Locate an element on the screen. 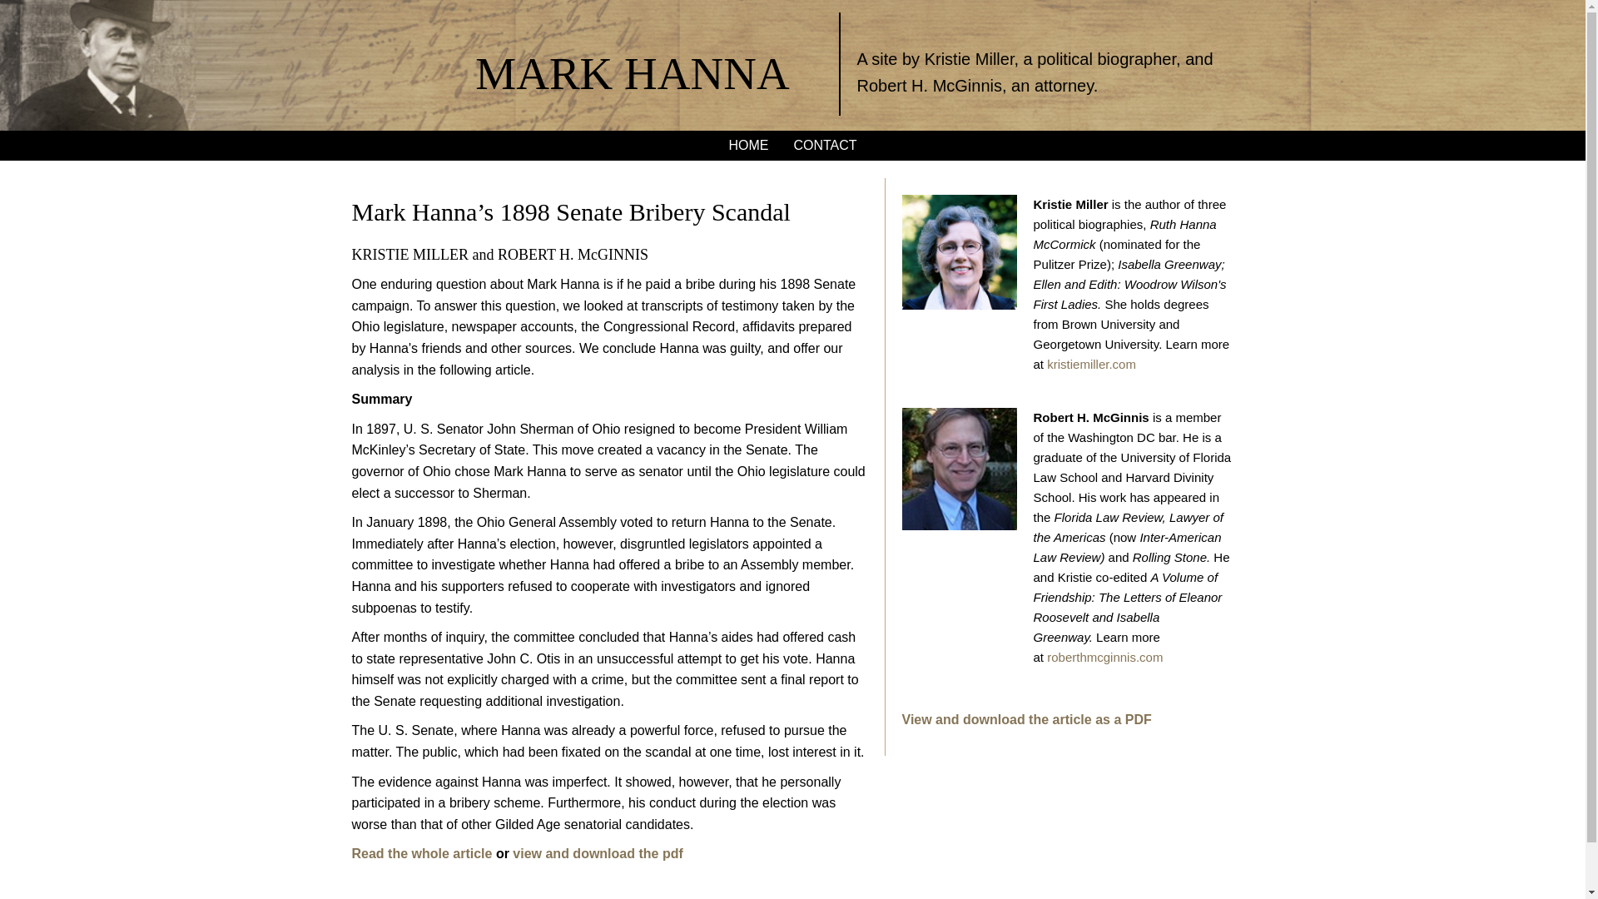 The height and width of the screenshot is (899, 1598). kristiemiller.com is located at coordinates (1091, 364).